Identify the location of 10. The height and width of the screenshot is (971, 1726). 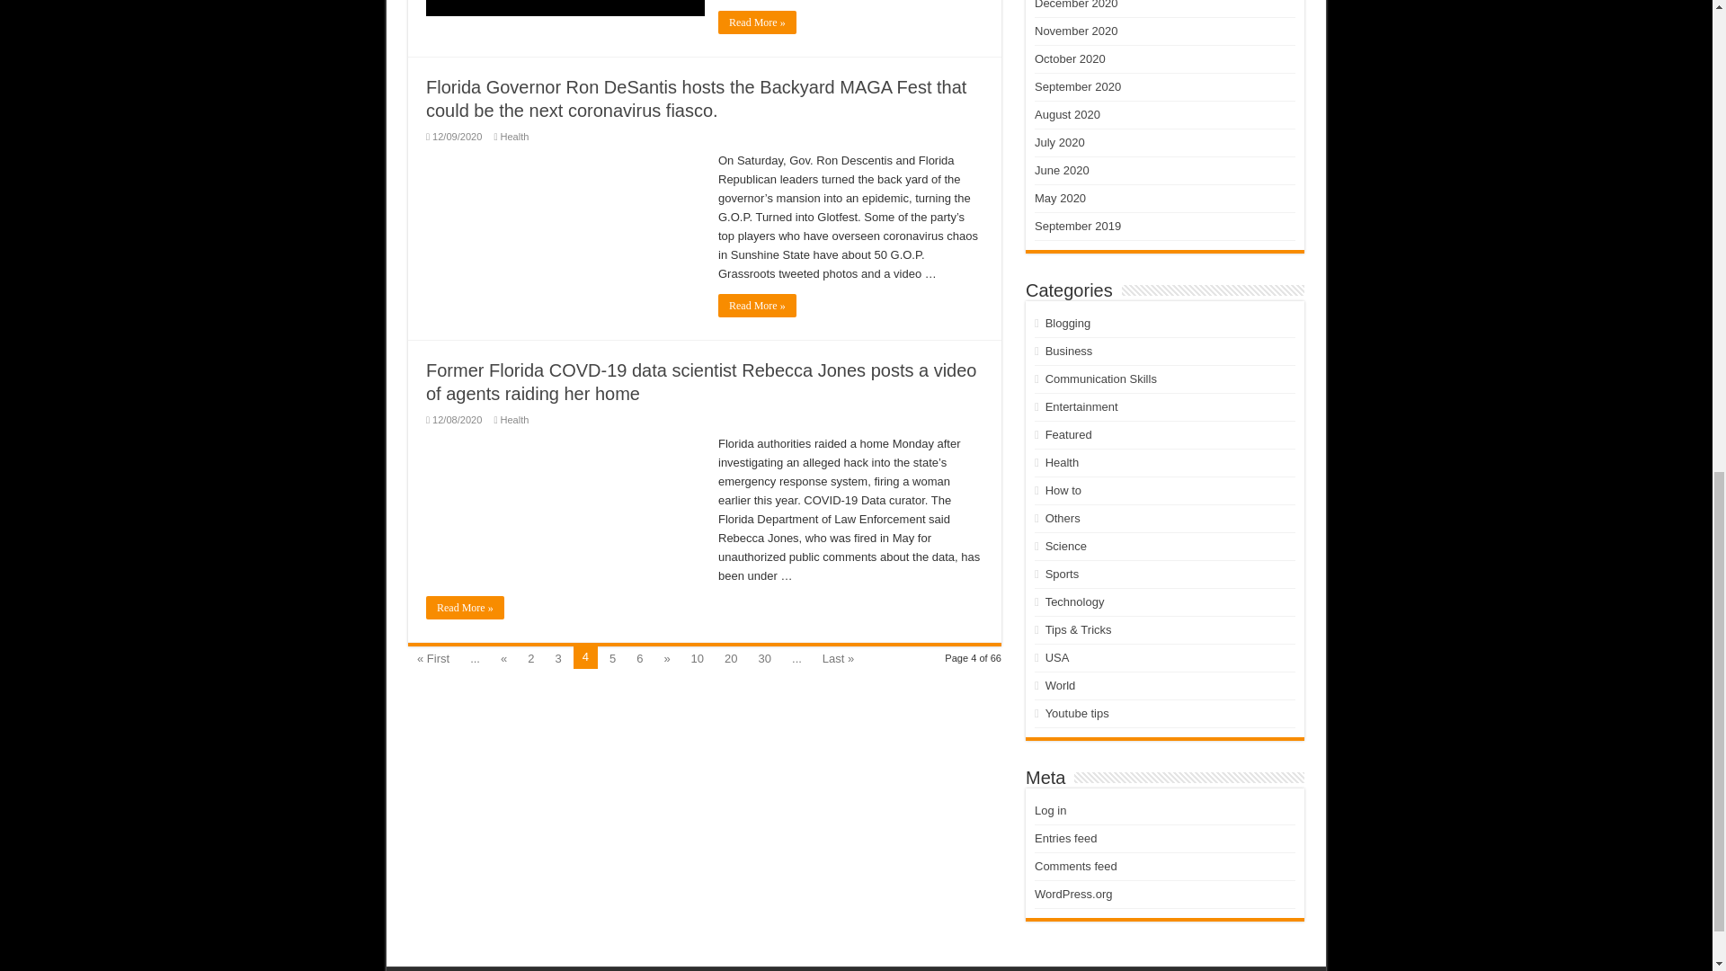
(697, 657).